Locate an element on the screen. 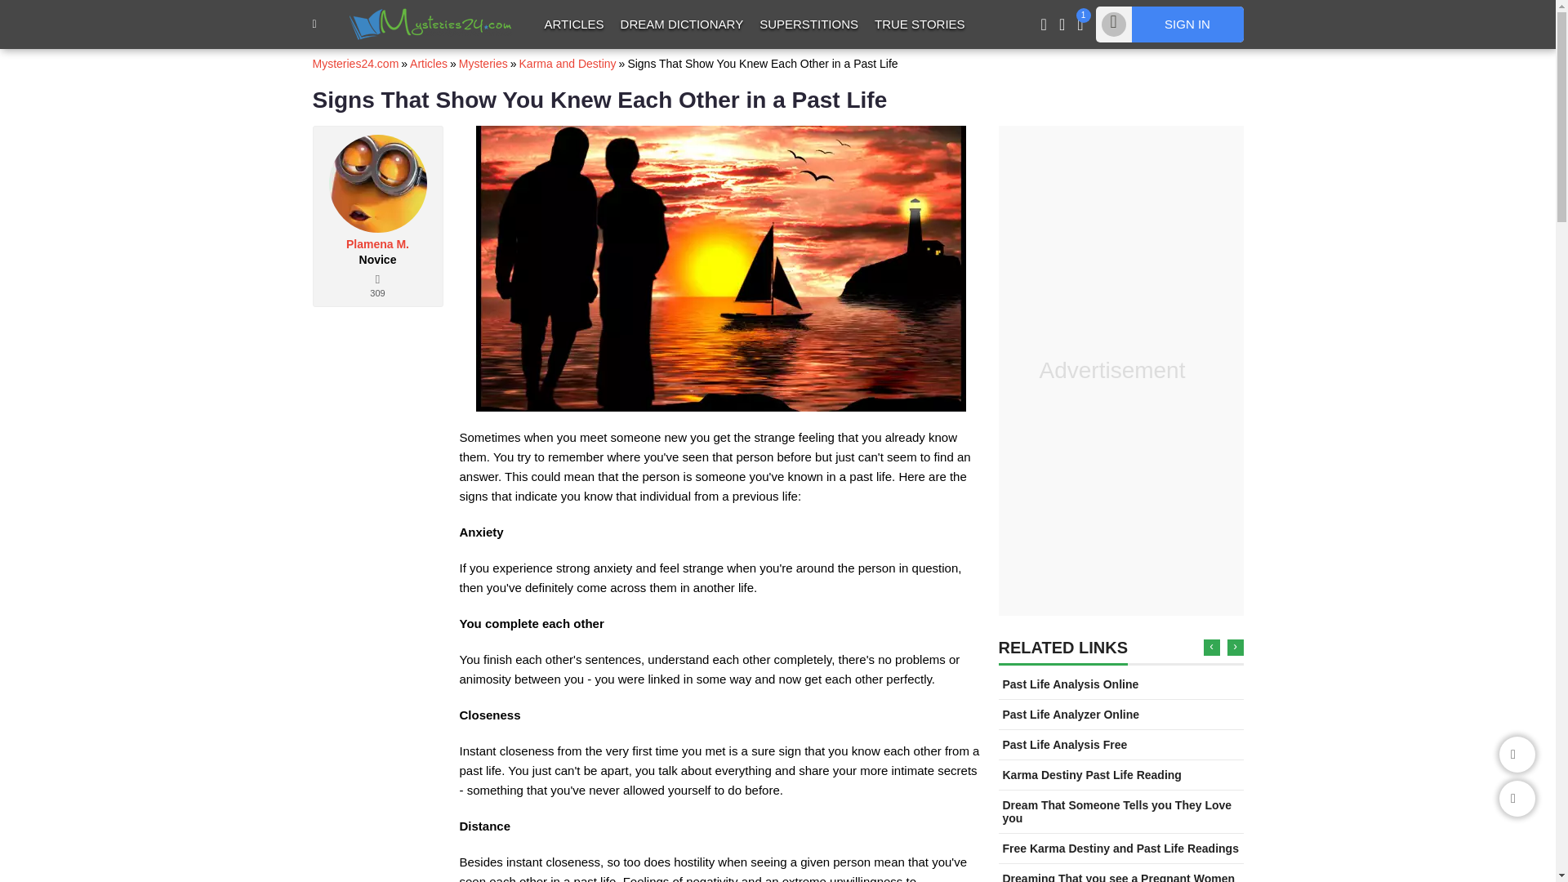  Mysteries is located at coordinates (483, 64).